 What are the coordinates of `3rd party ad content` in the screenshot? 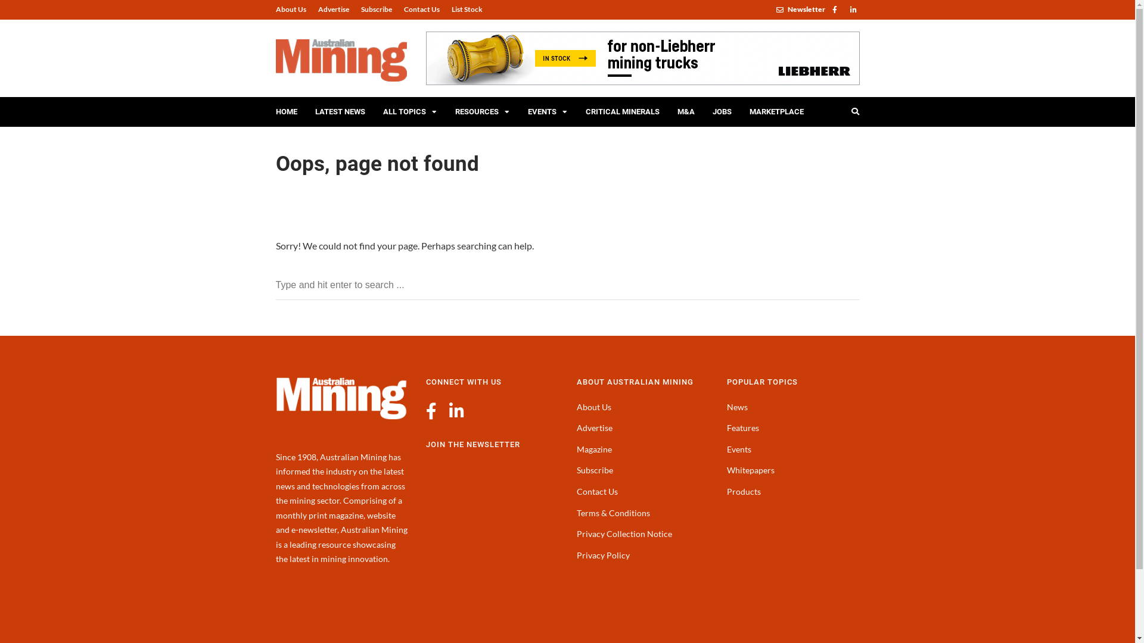 It's located at (642, 58).